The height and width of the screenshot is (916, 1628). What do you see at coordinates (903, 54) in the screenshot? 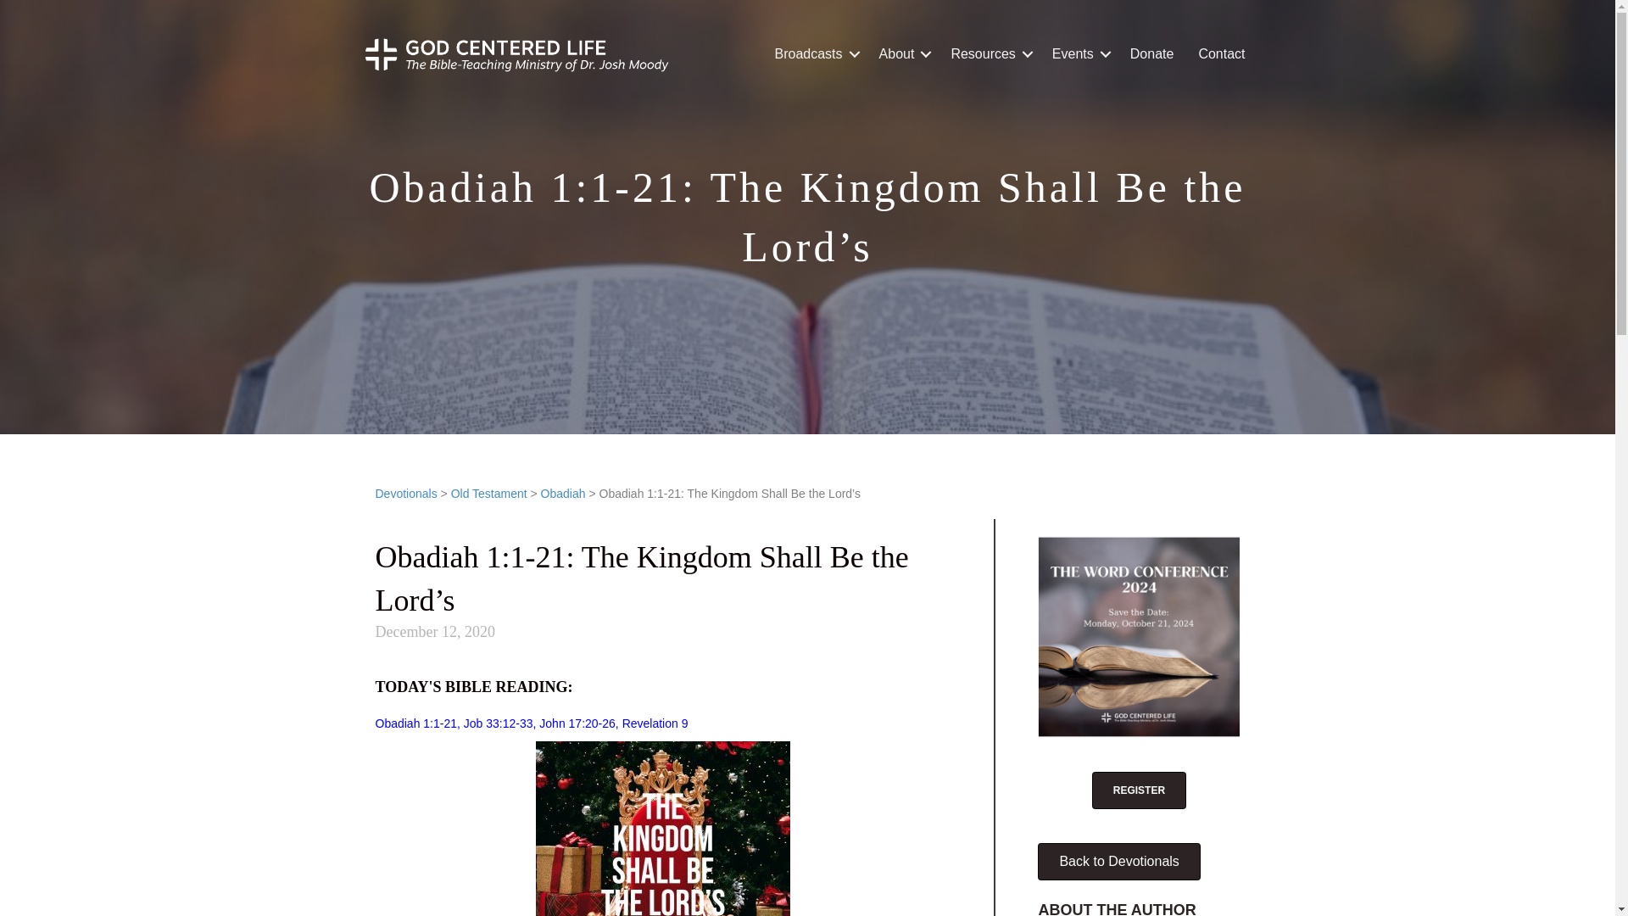
I see `About` at bounding box center [903, 54].